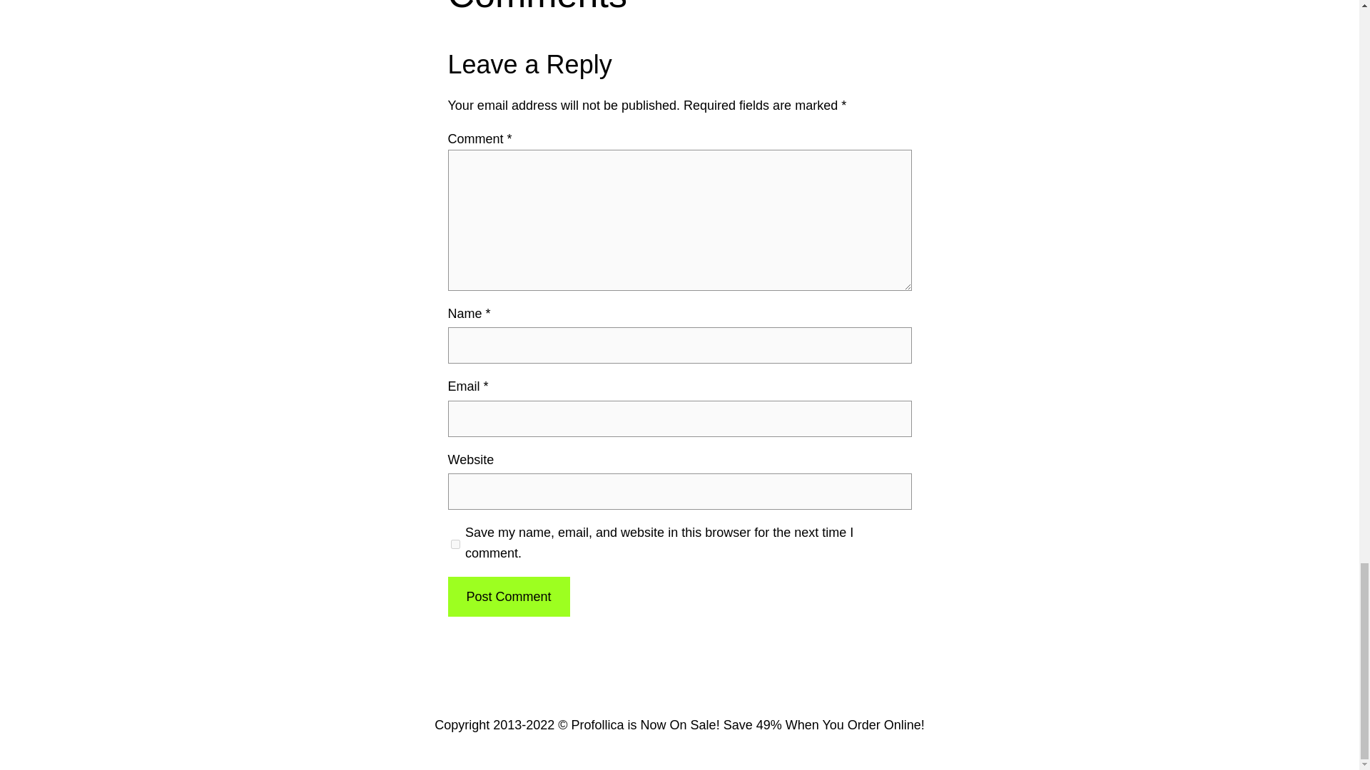 This screenshot has width=1370, height=770. Describe the element at coordinates (455, 543) in the screenshot. I see `yes` at that location.